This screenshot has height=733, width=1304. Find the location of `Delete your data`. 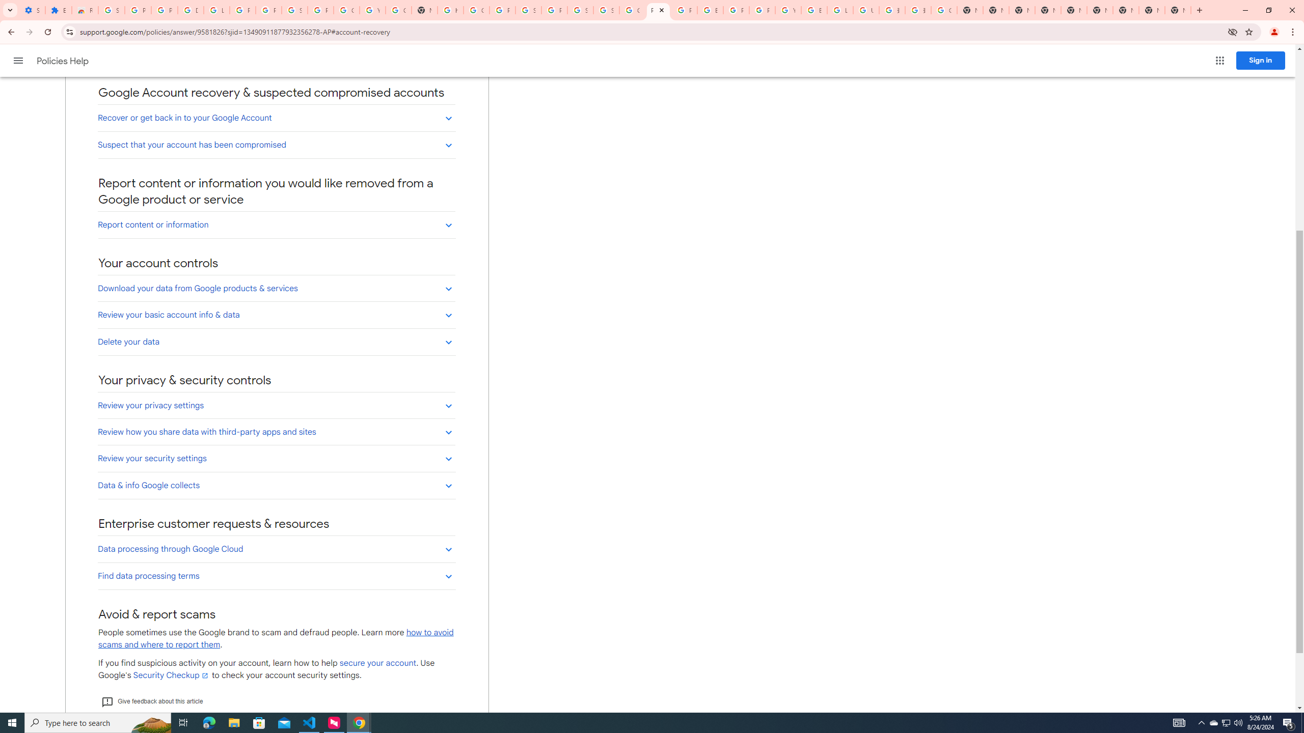

Delete your data is located at coordinates (276, 342).